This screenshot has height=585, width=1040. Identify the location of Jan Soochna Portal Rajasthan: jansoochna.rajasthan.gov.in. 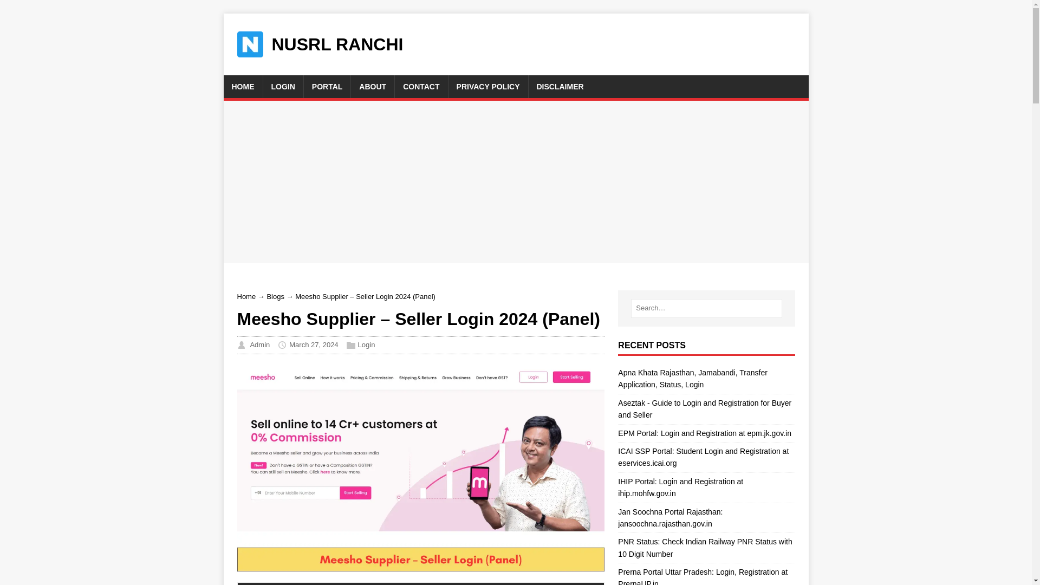
(670, 517).